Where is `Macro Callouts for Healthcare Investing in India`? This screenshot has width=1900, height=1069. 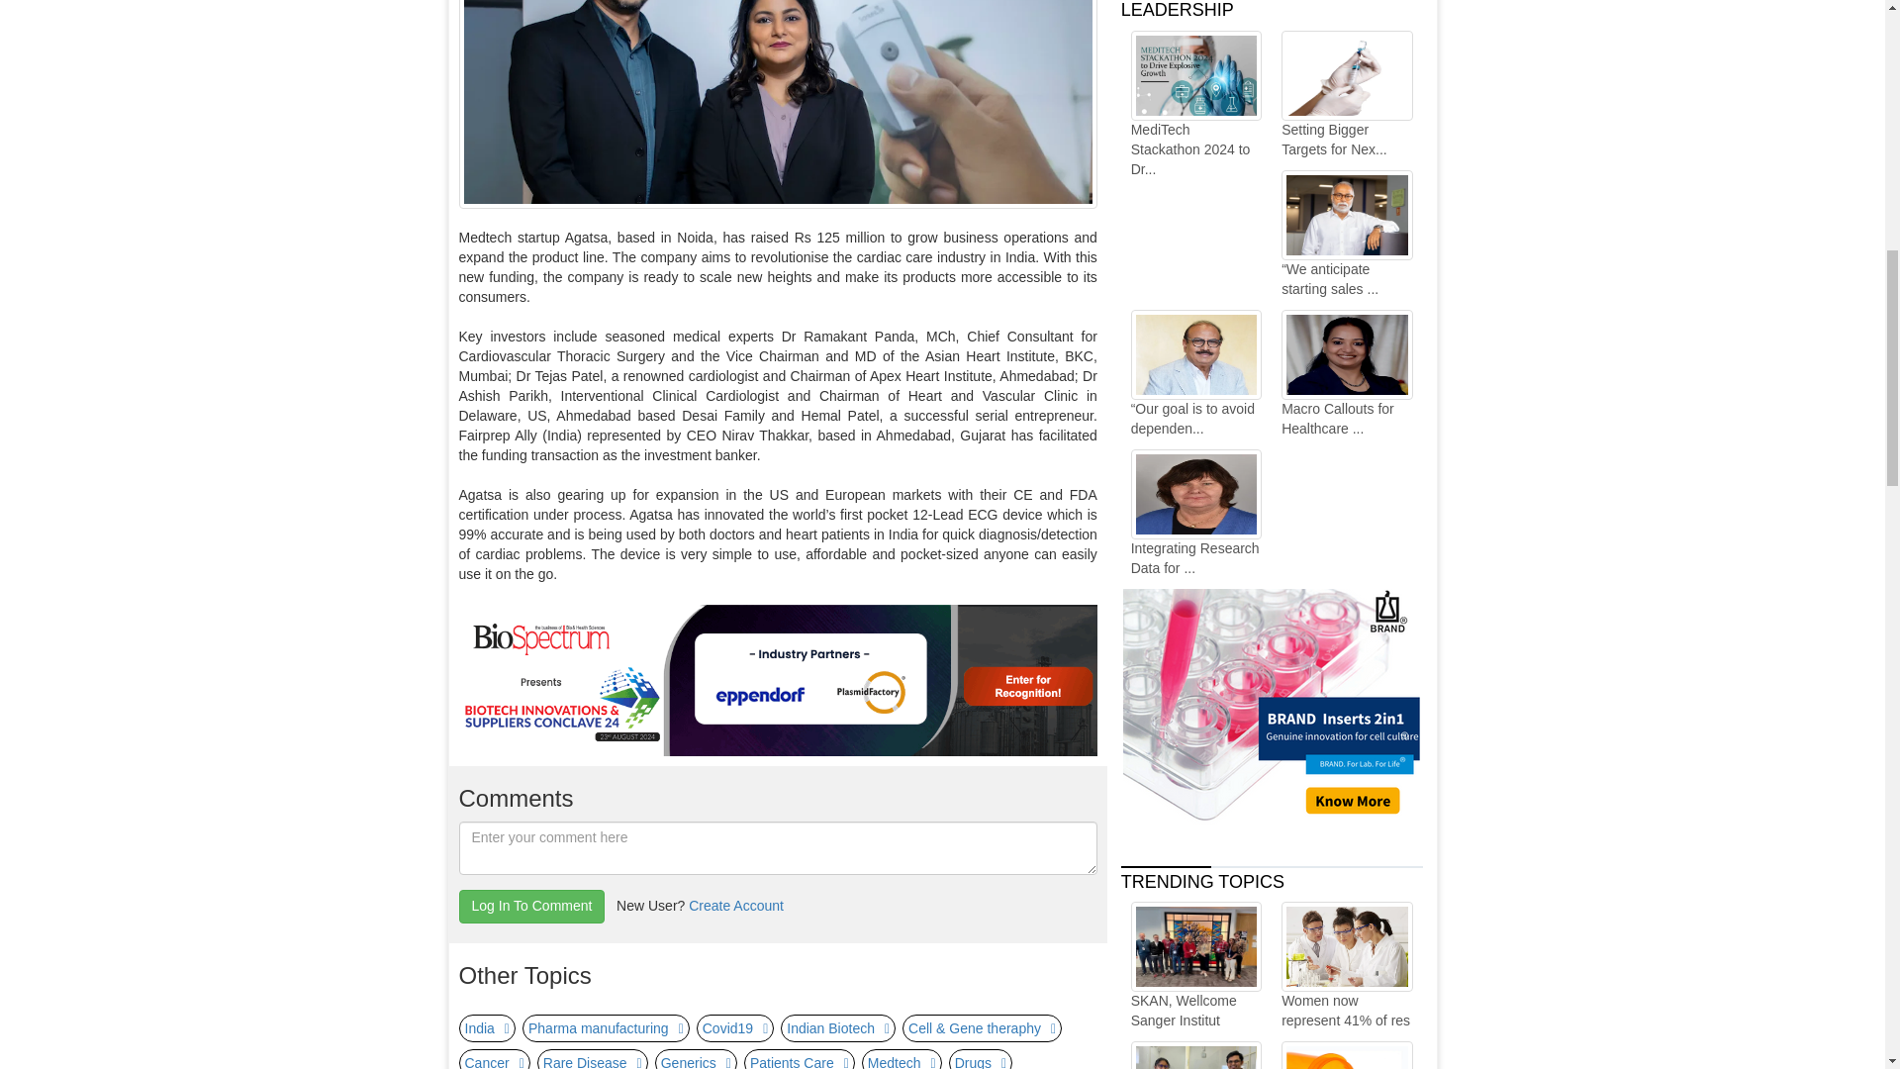 Macro Callouts for Healthcare Investing in India is located at coordinates (1346, 374).